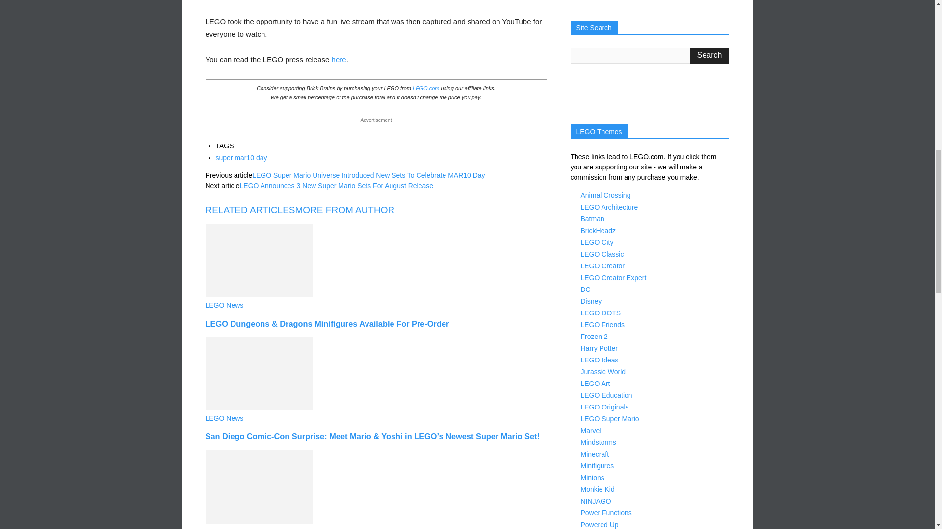 This screenshot has height=529, width=942. Describe the element at coordinates (241, 158) in the screenshot. I see `super mar10 day` at that location.